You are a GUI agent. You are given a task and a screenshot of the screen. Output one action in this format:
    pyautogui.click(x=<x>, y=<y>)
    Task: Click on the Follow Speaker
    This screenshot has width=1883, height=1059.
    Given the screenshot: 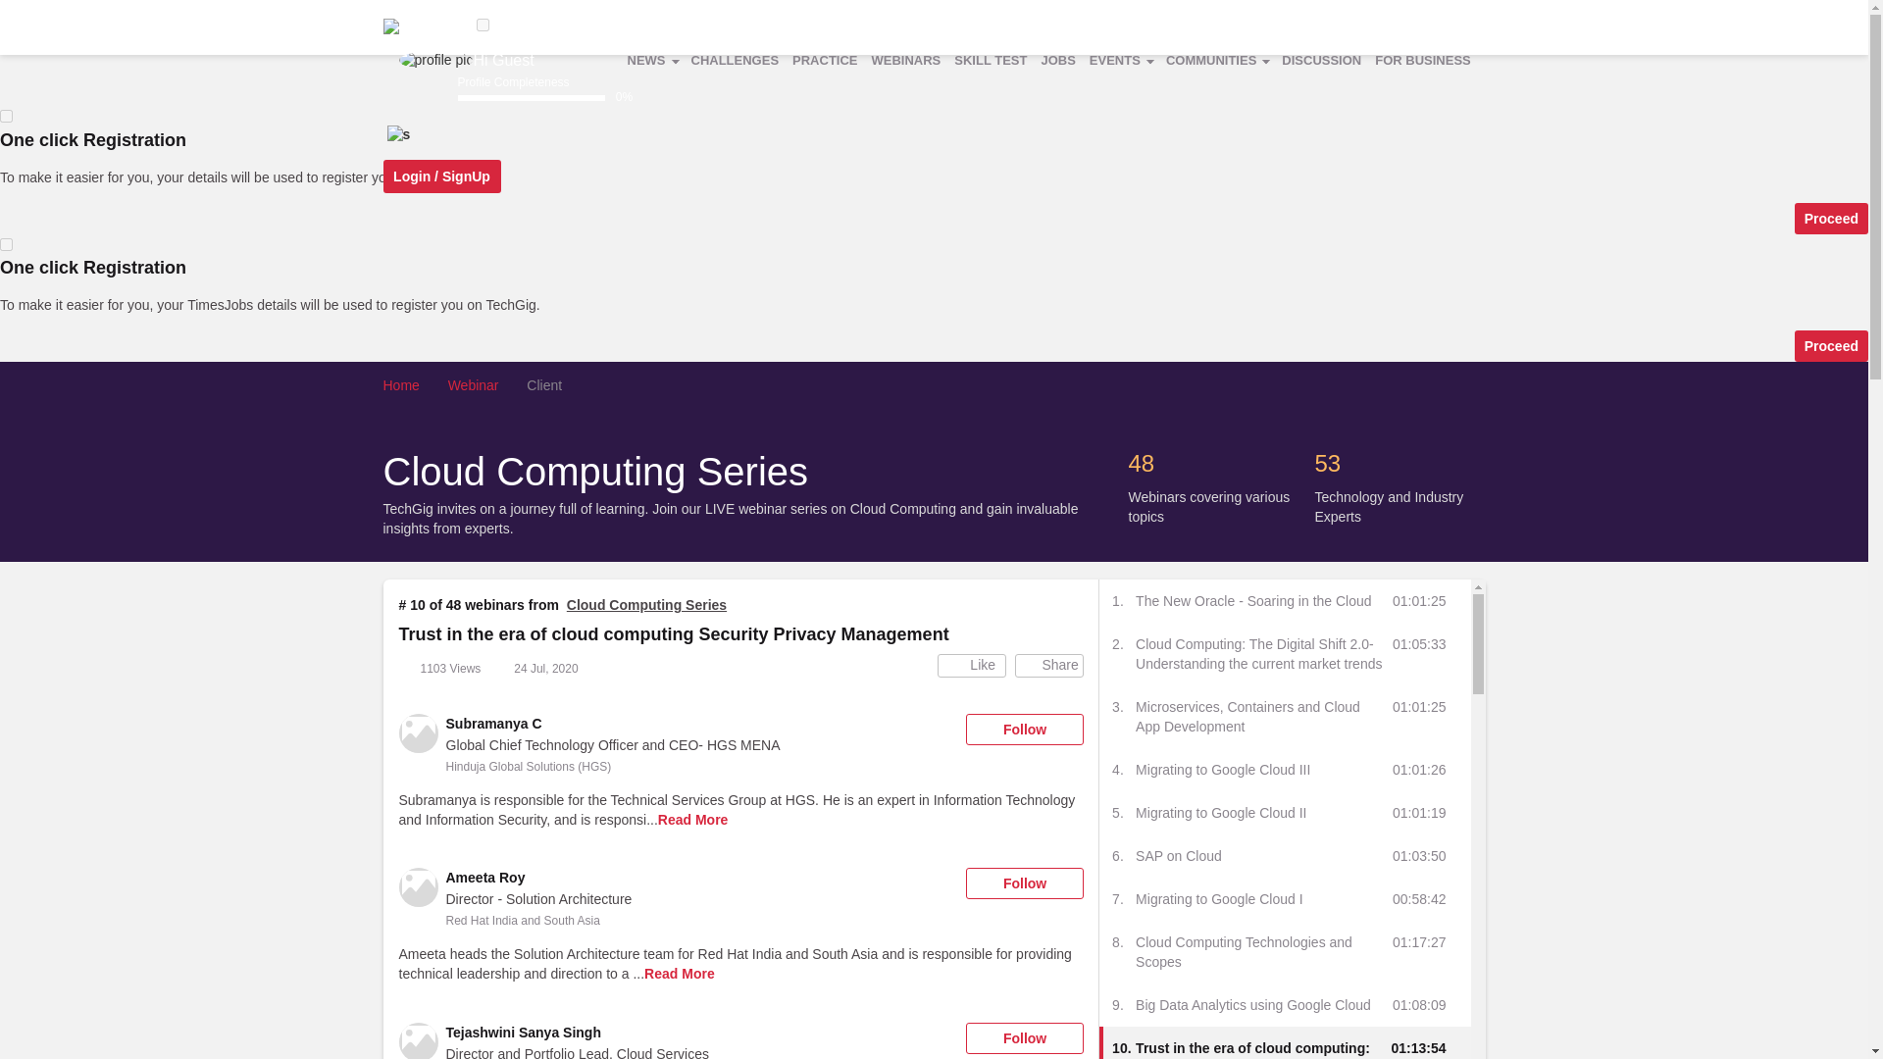 What is the action you would take?
    pyautogui.click(x=1024, y=882)
    